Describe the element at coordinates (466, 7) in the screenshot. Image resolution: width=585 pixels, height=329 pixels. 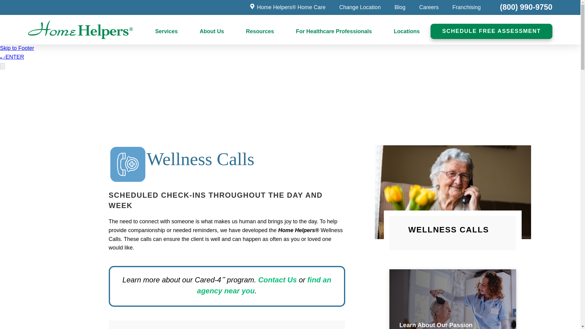
I see `Franchising` at that location.